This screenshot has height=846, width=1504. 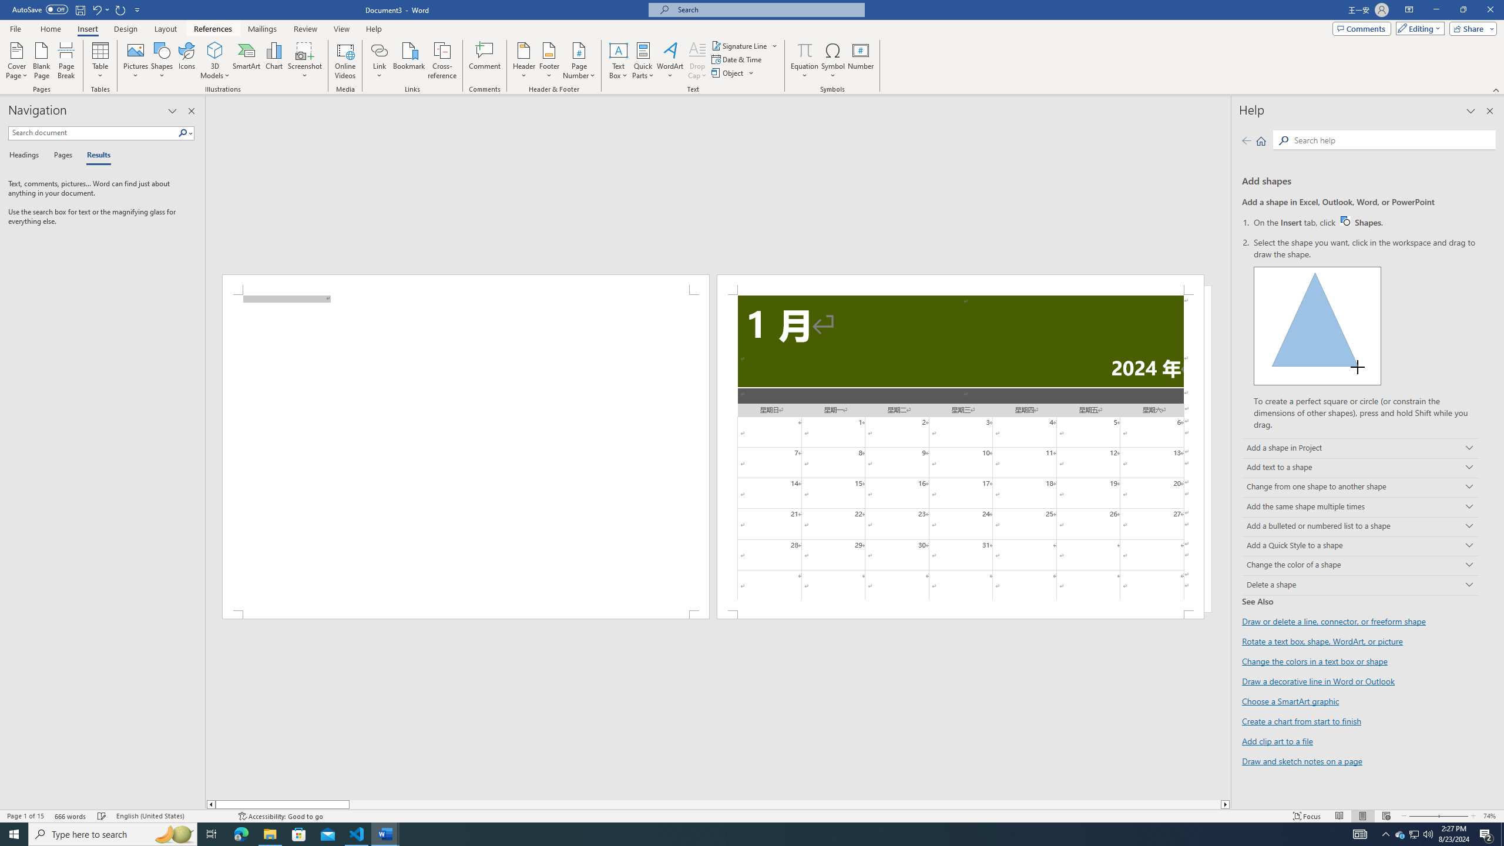 What do you see at coordinates (738, 59) in the screenshot?
I see `Date & Time...` at bounding box center [738, 59].